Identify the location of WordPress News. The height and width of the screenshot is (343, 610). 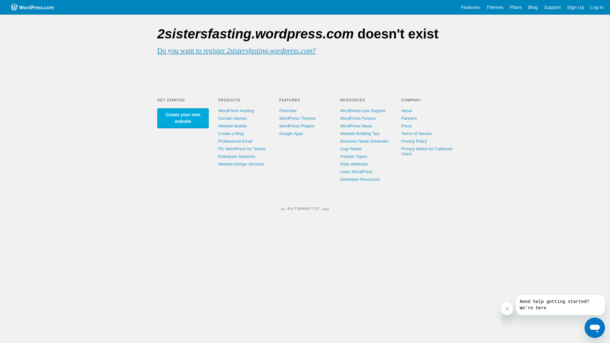
(356, 126).